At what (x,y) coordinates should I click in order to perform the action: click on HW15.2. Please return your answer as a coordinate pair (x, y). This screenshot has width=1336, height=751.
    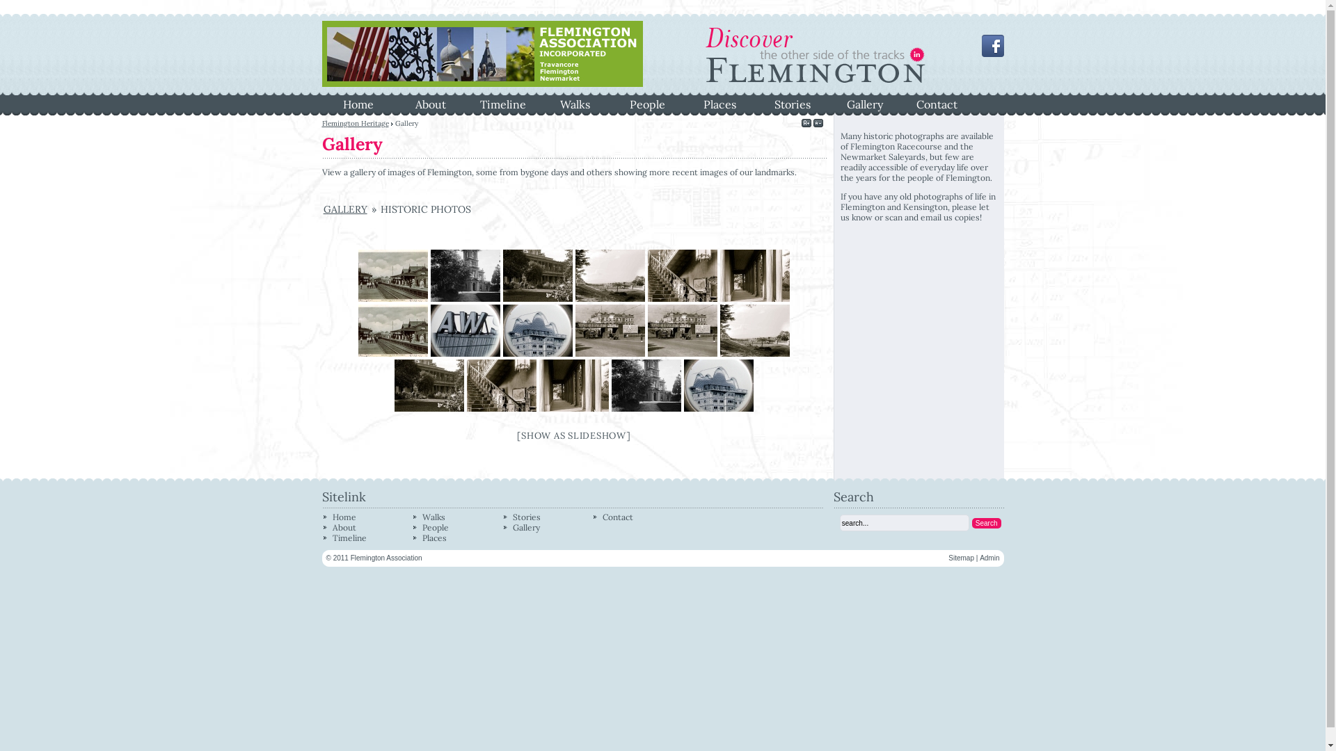
    Looking at the image, I should click on (574, 385).